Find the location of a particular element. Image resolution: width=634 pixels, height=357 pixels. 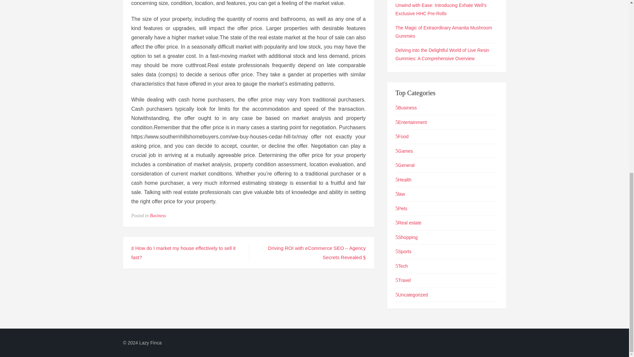

Uncategorized is located at coordinates (412, 294).